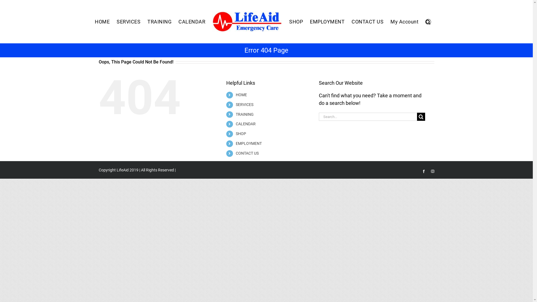 The image size is (537, 302). What do you see at coordinates (428, 22) in the screenshot?
I see `Search` at bounding box center [428, 22].